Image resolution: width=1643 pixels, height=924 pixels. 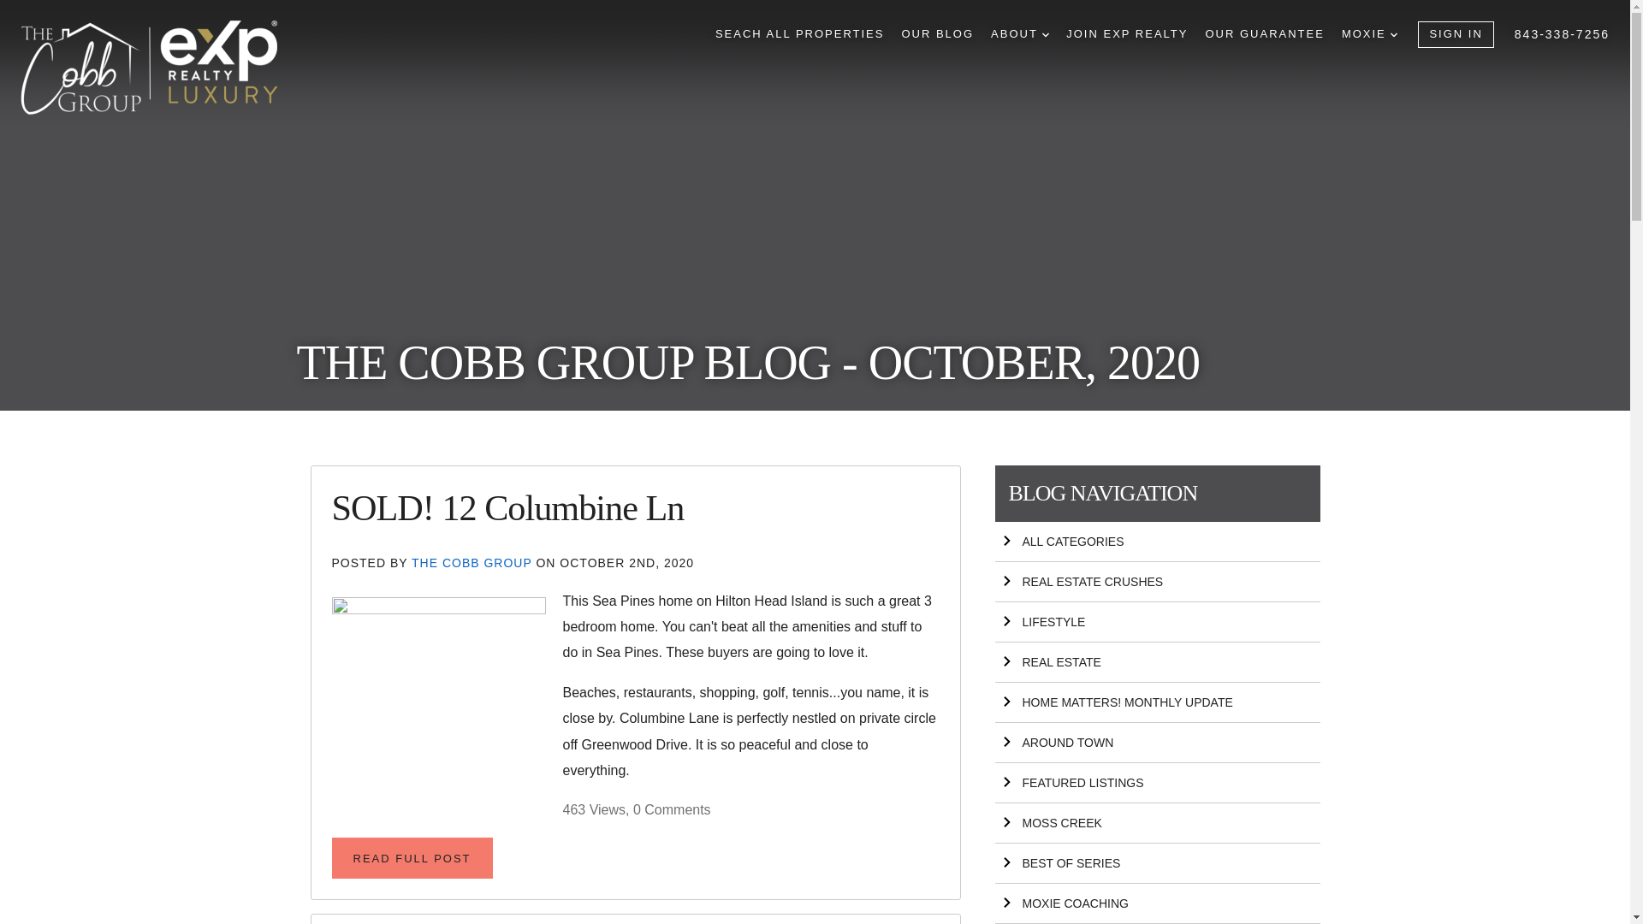 What do you see at coordinates (412, 857) in the screenshot?
I see `READ FULL POST` at bounding box center [412, 857].